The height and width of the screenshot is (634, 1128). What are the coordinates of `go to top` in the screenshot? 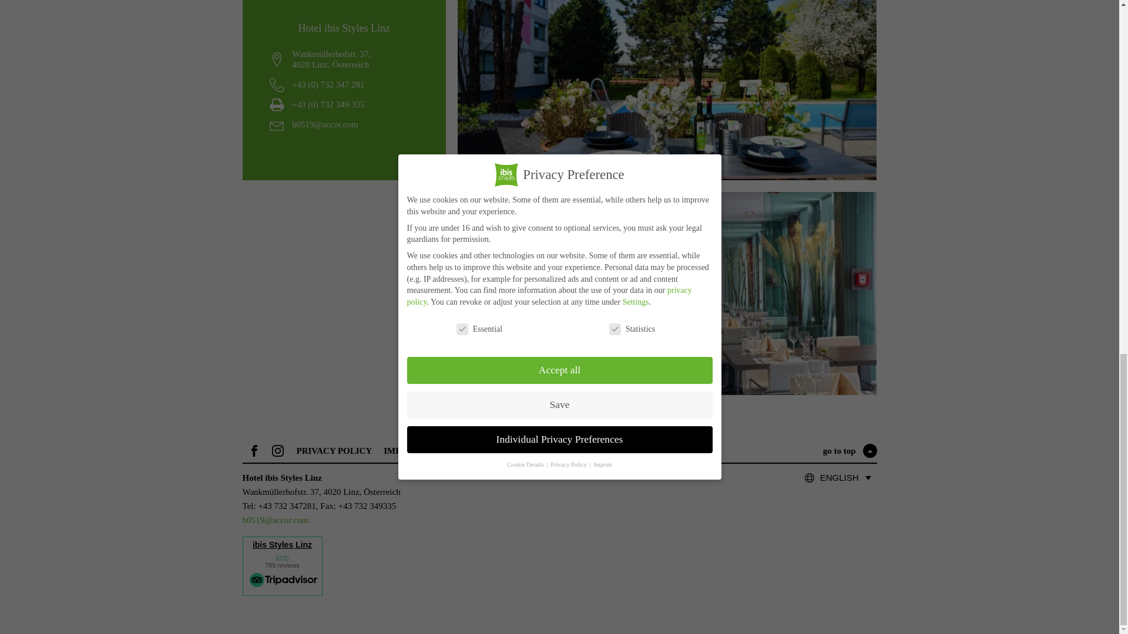 It's located at (850, 451).